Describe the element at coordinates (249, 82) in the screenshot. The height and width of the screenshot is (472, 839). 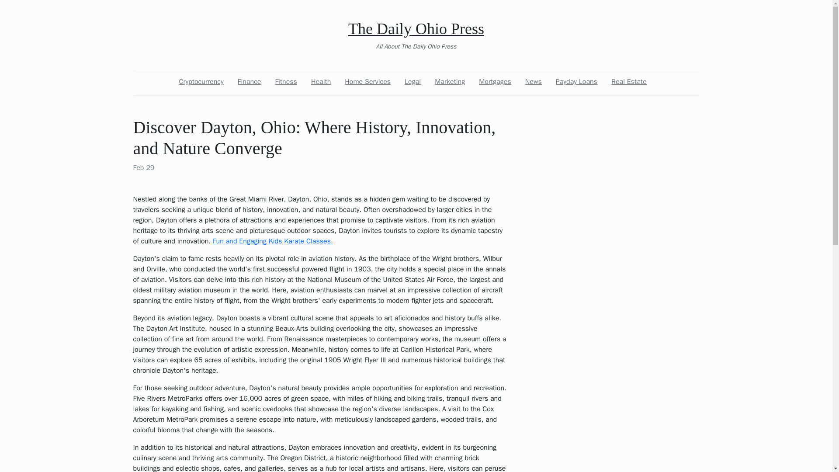
I see `Finance` at that location.